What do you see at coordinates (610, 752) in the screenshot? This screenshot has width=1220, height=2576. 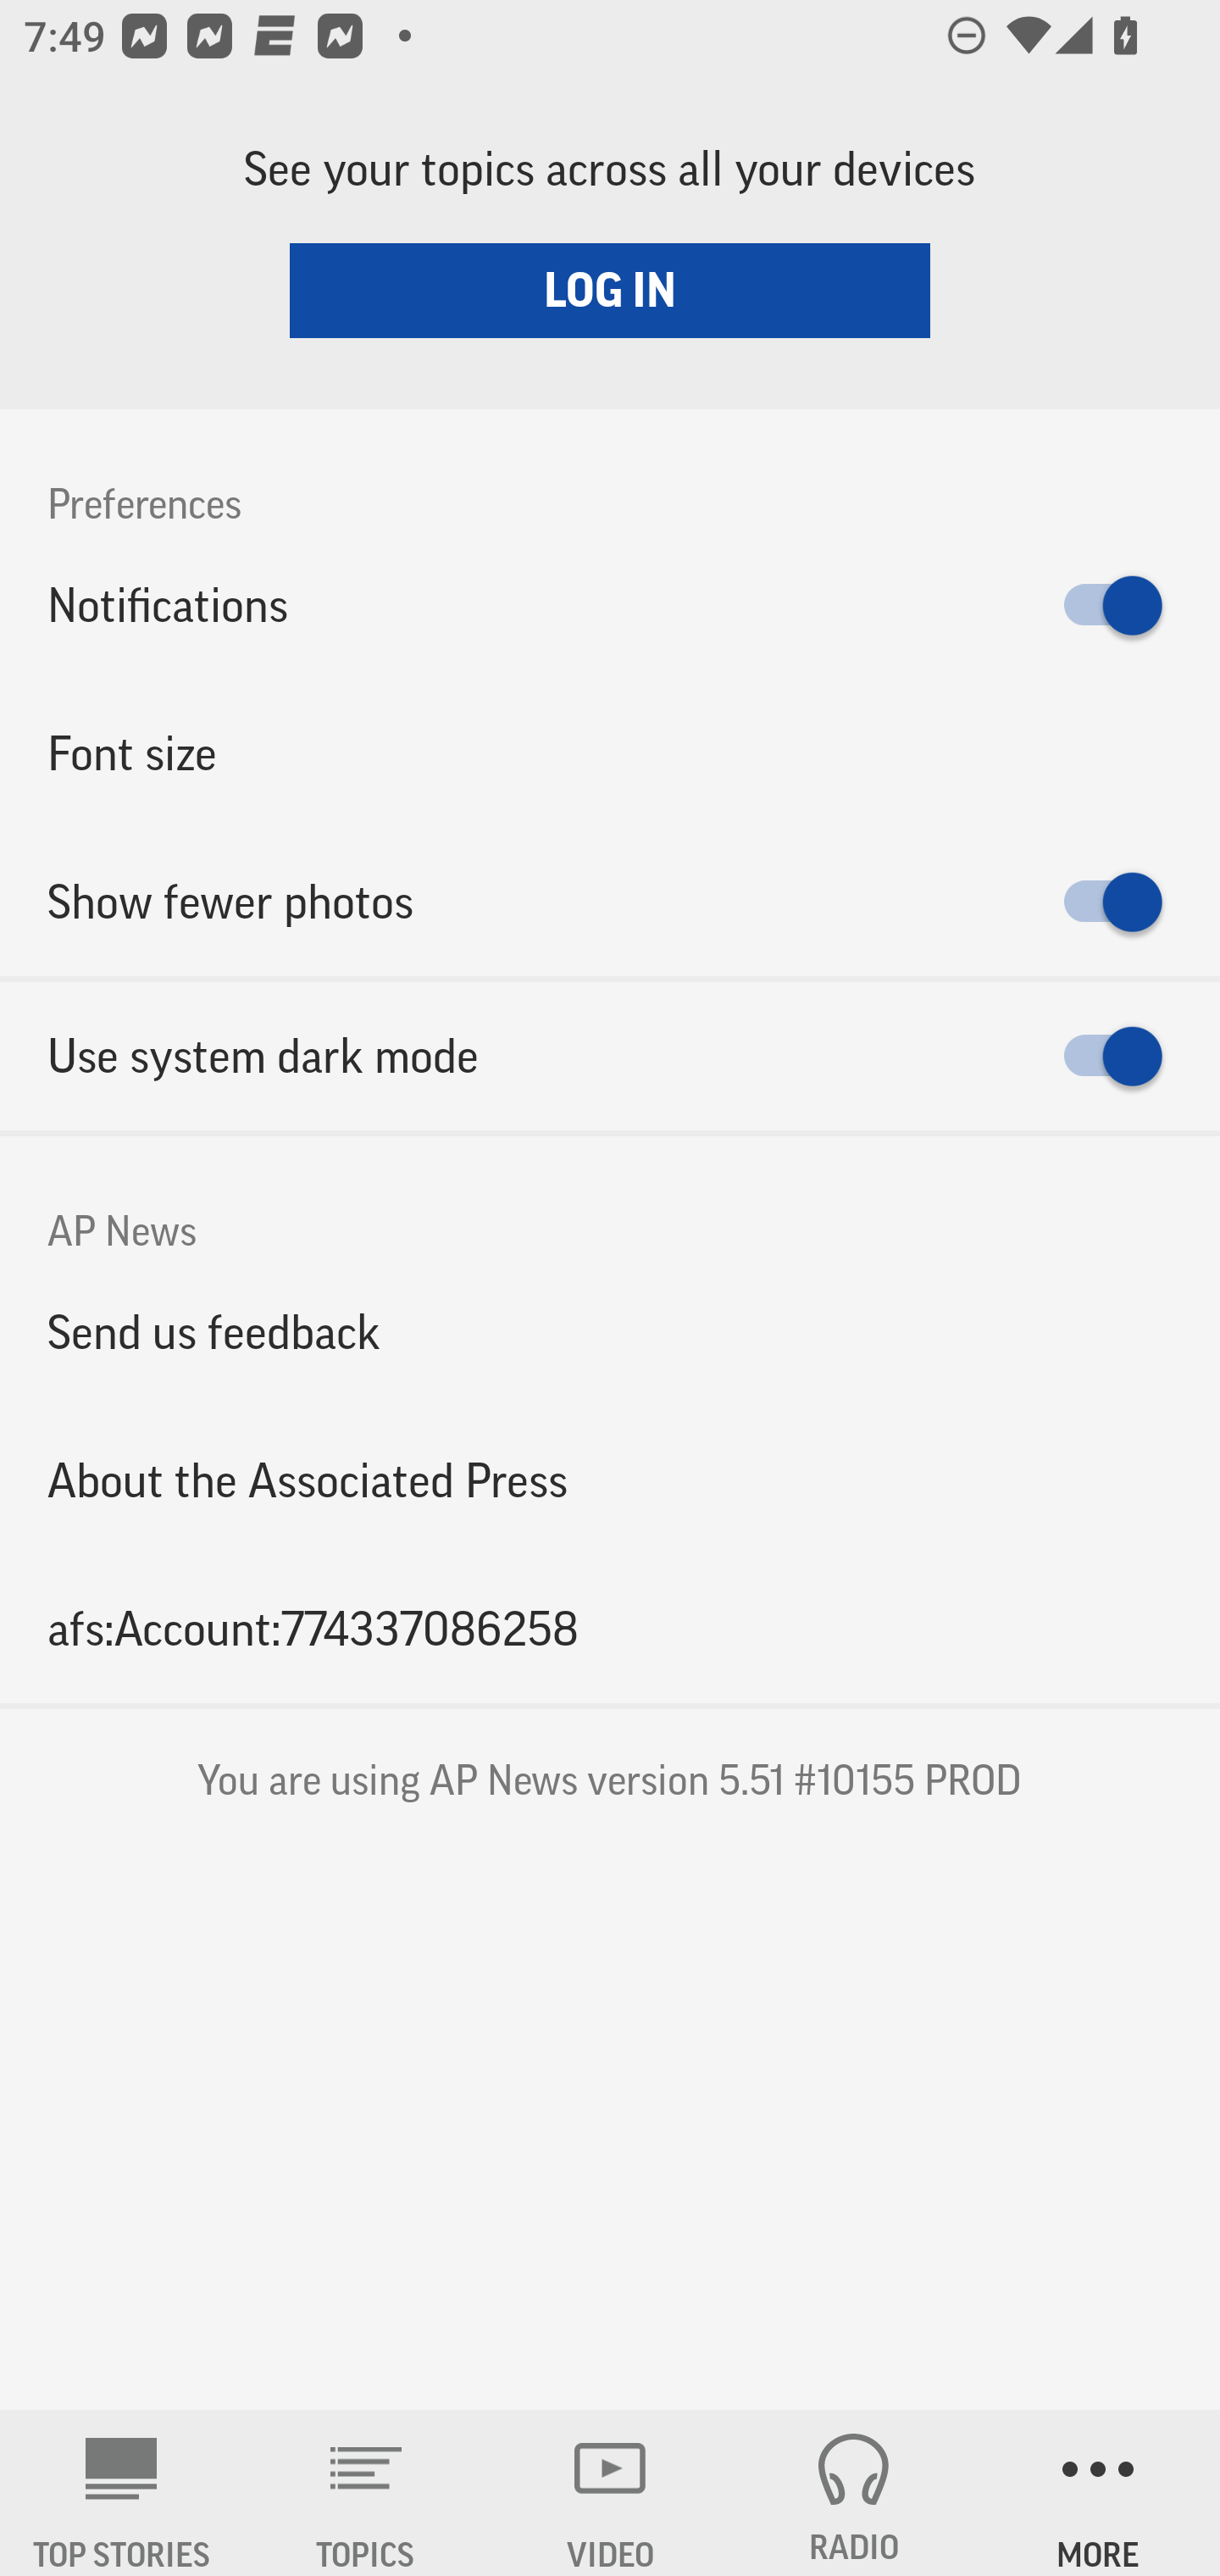 I see `Font size` at bounding box center [610, 752].